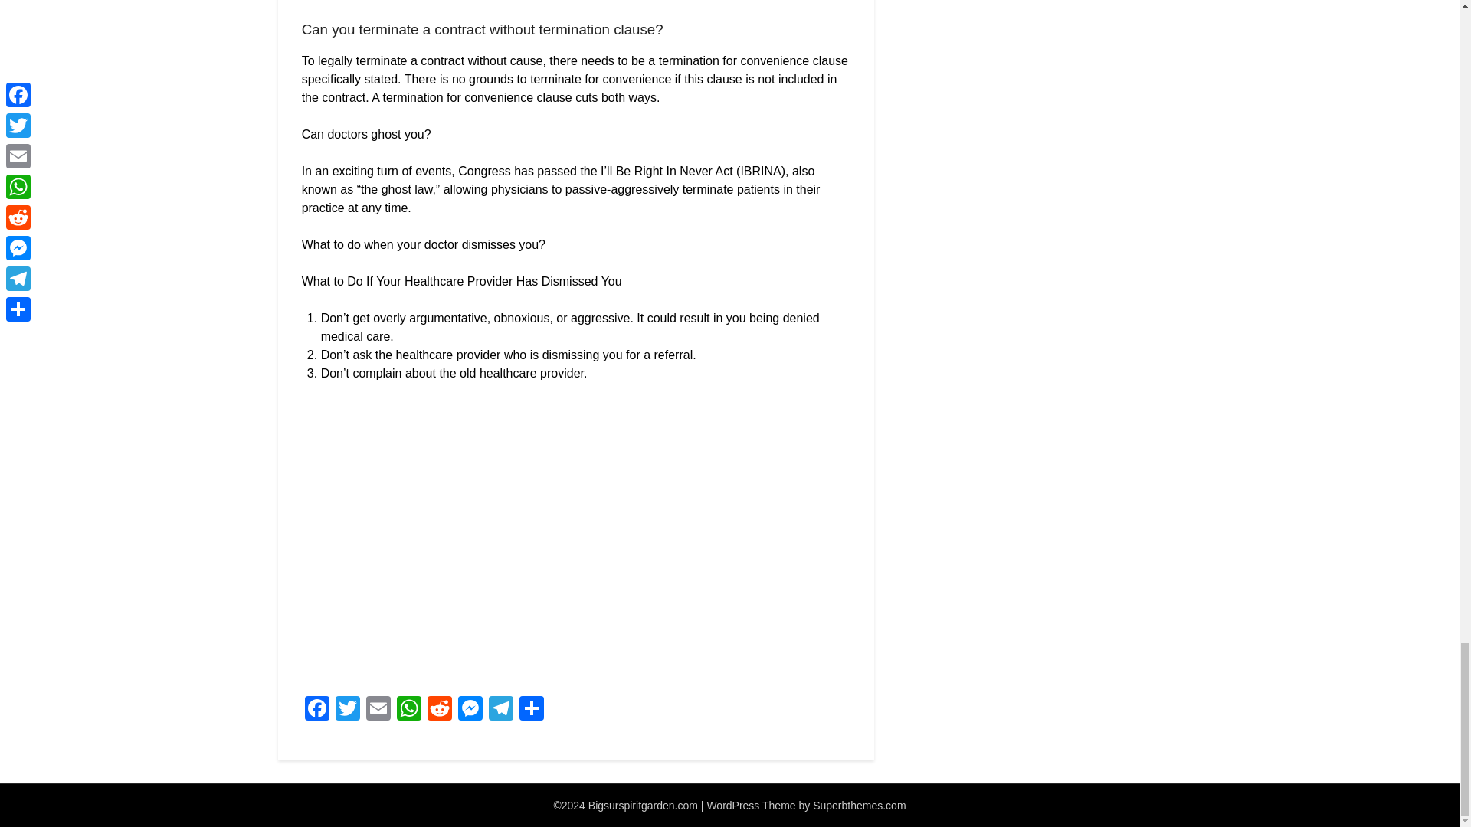  Describe the element at coordinates (440, 711) in the screenshot. I see `Reddit` at that location.